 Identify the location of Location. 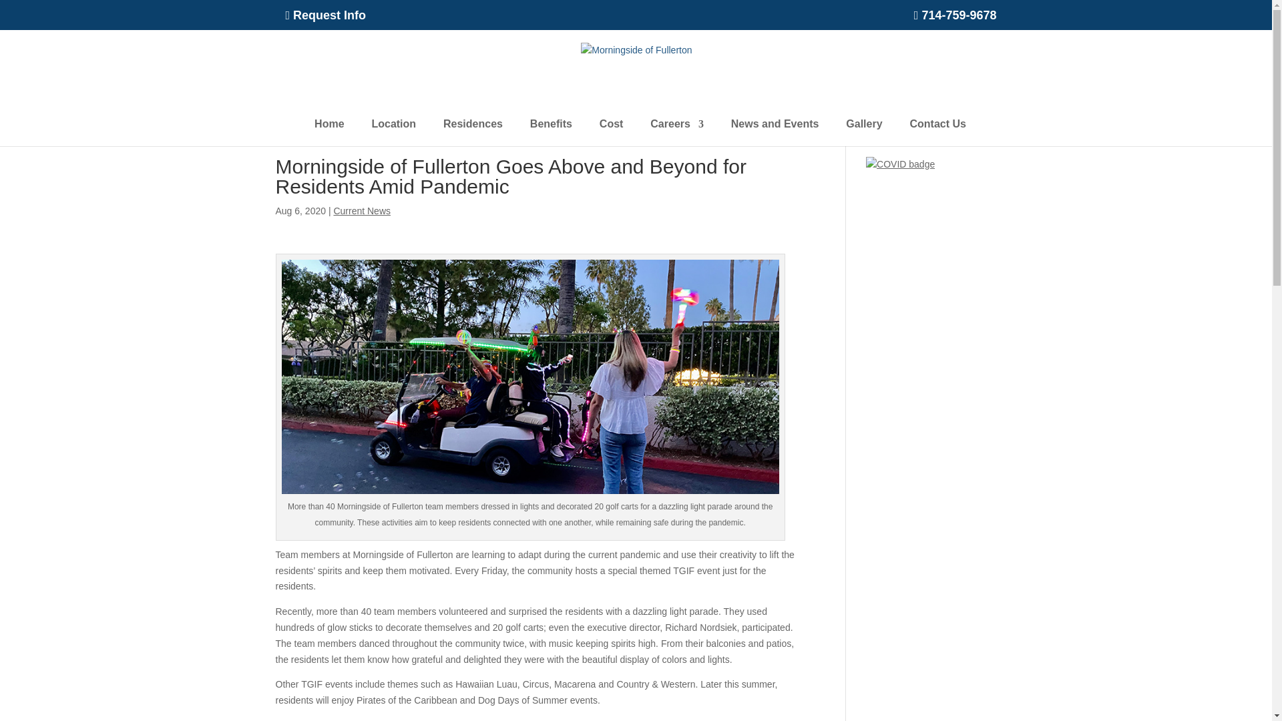
(393, 133).